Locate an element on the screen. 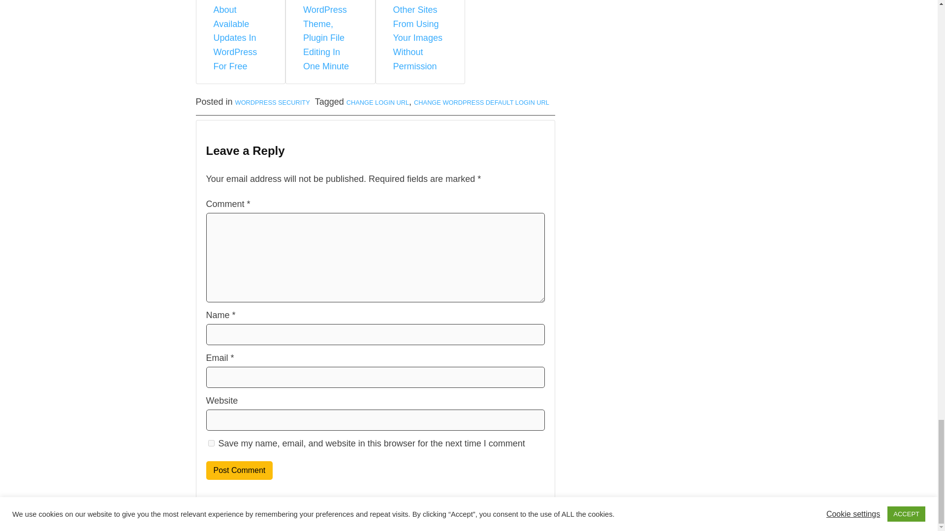 Image resolution: width=945 pixels, height=531 pixels. yes is located at coordinates (211, 443).